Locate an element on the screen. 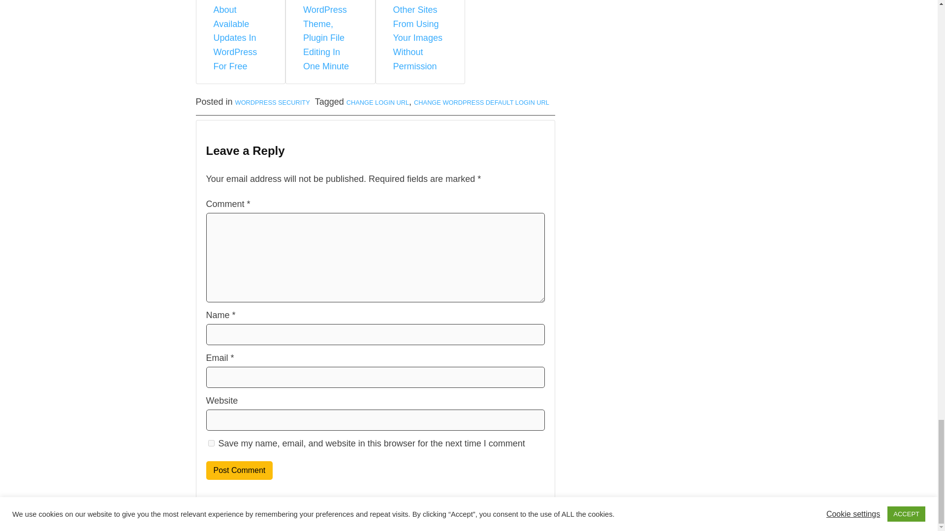 Image resolution: width=945 pixels, height=531 pixels. yes is located at coordinates (211, 443).